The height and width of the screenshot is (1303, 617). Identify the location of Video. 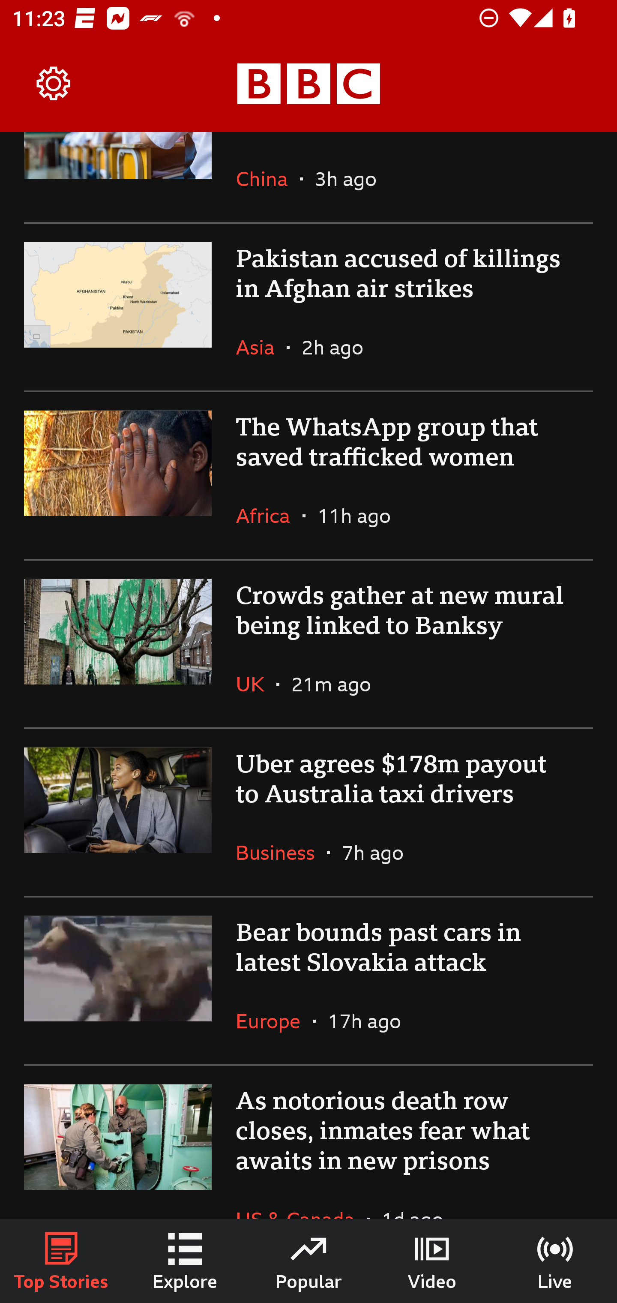
(432, 1261).